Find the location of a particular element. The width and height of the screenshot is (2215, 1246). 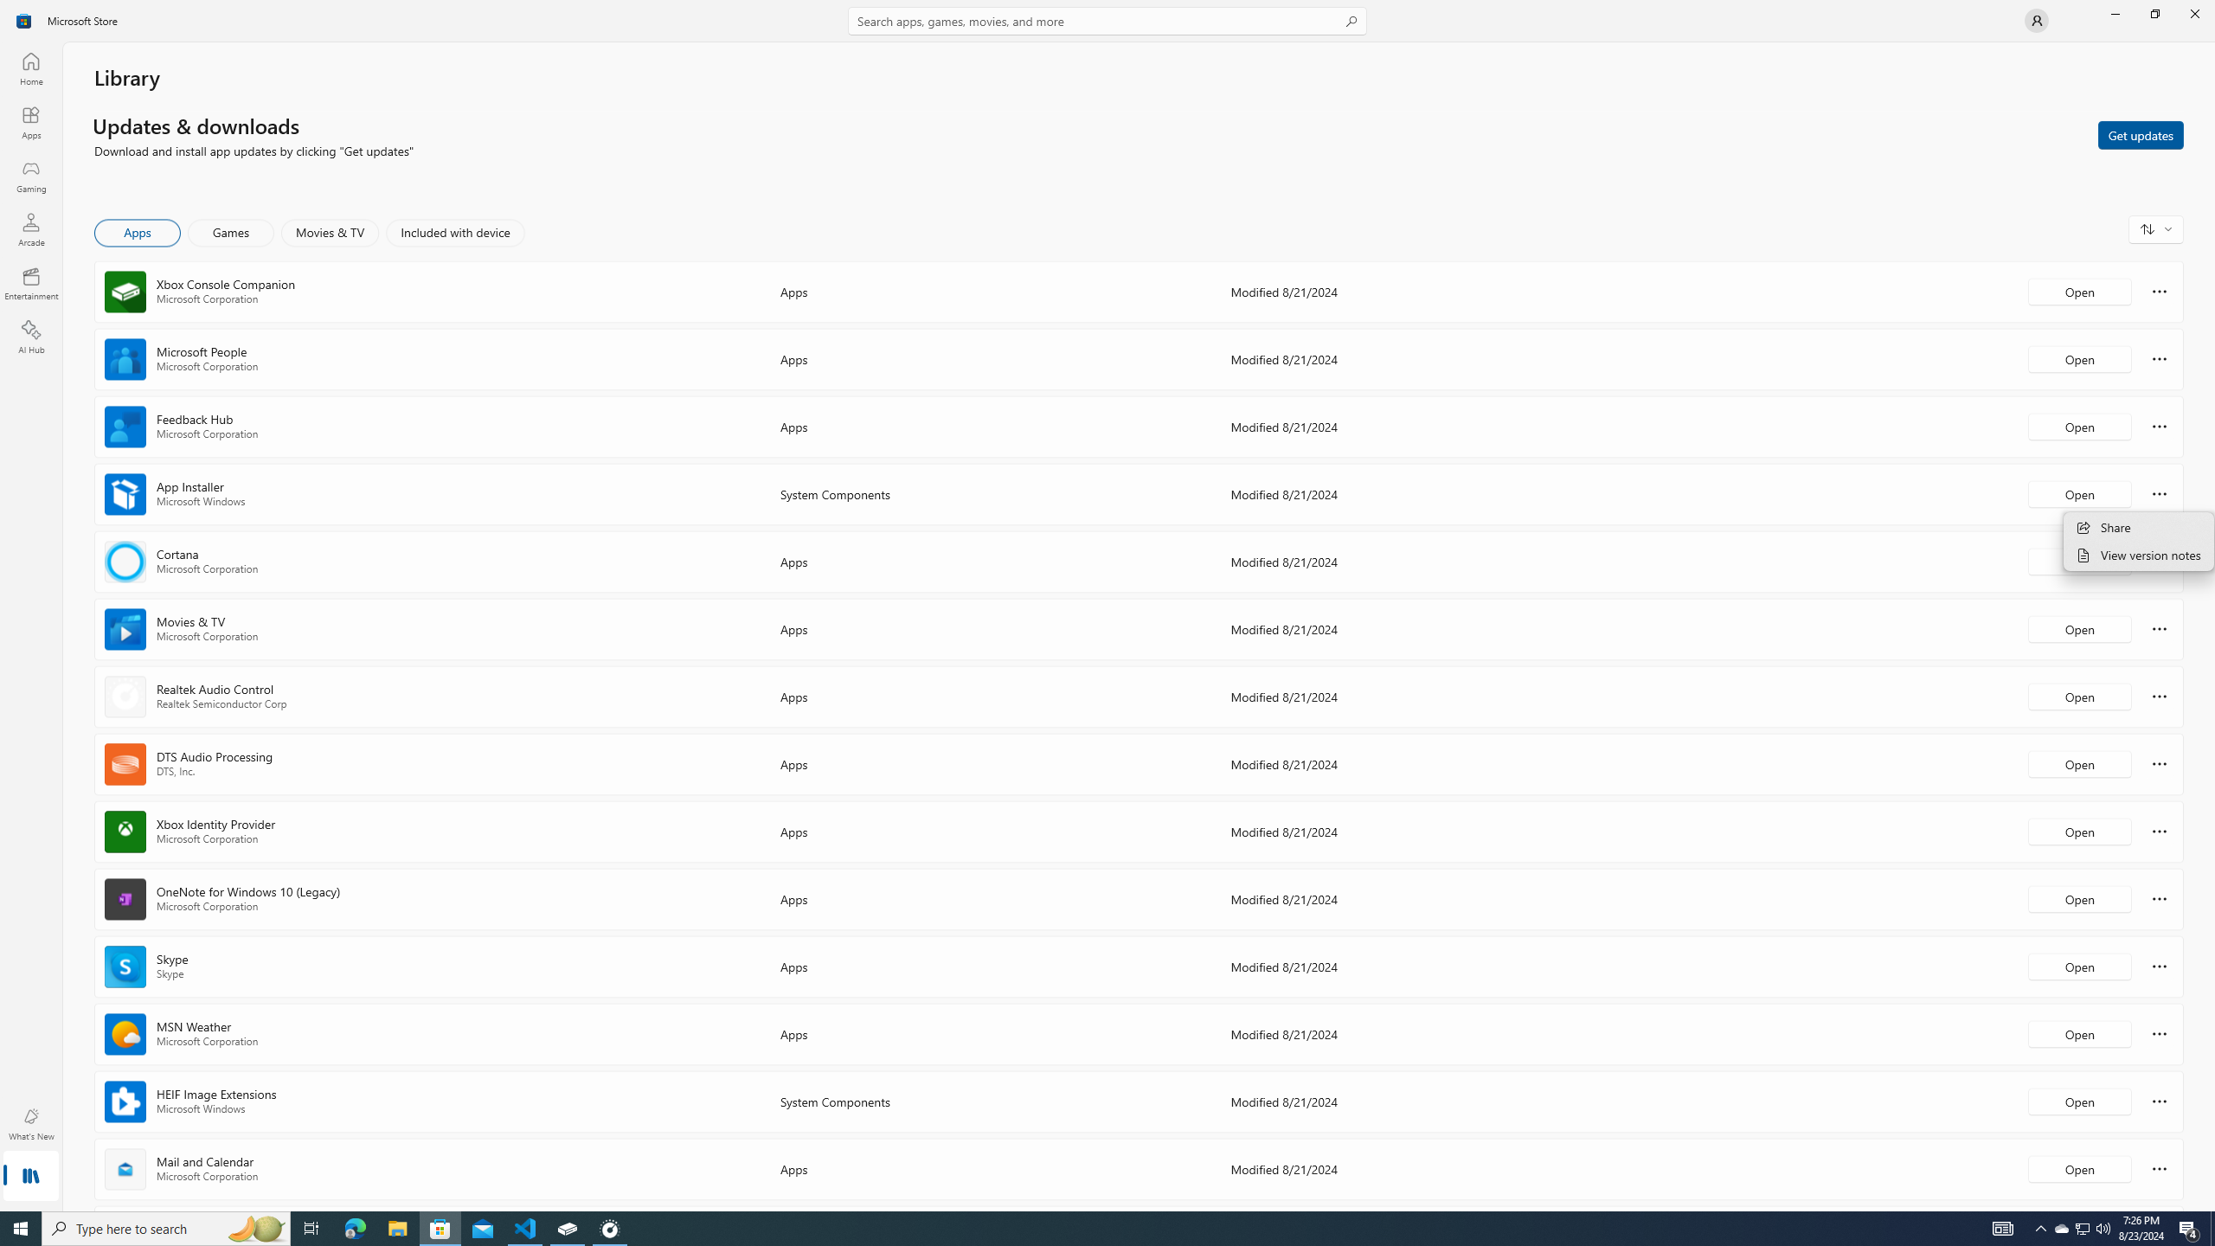

Included with device is located at coordinates (455, 233).